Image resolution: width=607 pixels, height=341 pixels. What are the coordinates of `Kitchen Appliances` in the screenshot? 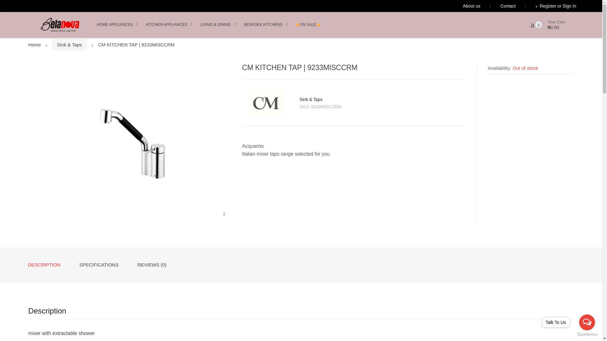 It's located at (167, 25).